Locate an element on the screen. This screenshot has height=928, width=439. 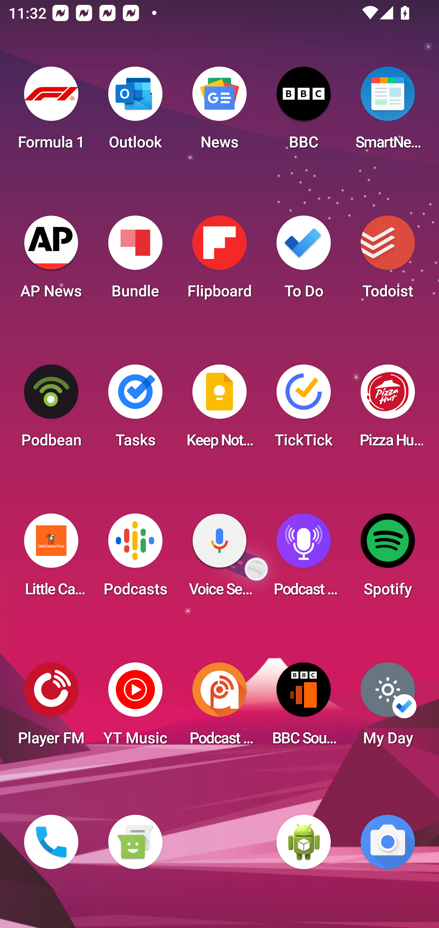
Pizza Hut HK & Macau is located at coordinates (388, 410).